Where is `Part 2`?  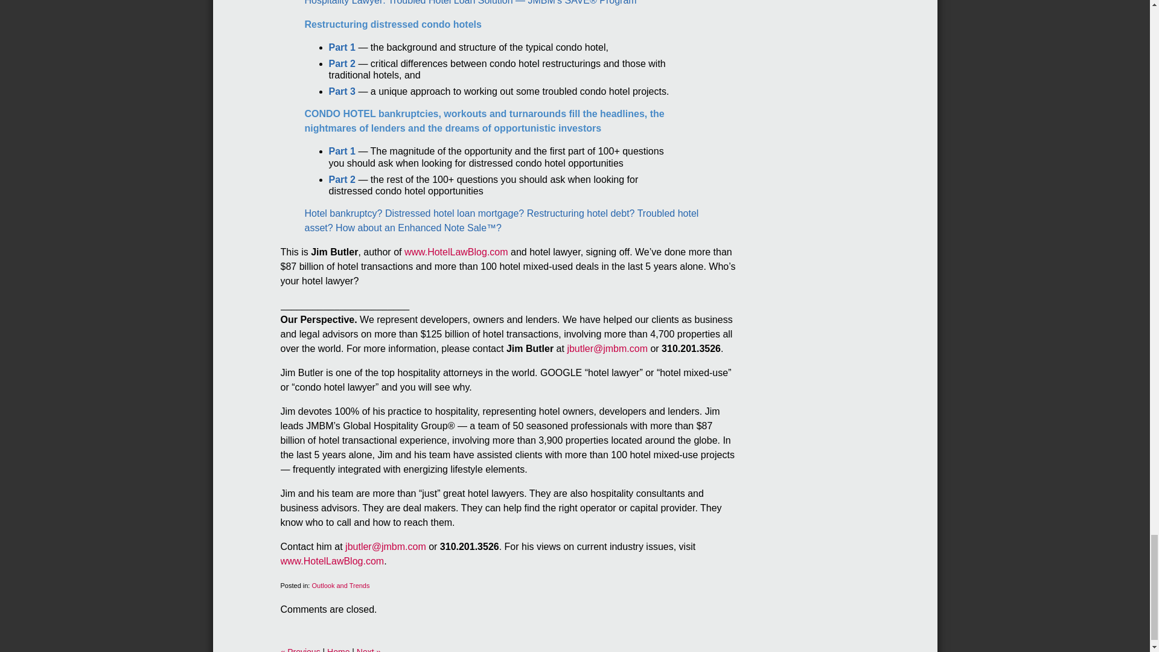
Part 2 is located at coordinates (341, 179).